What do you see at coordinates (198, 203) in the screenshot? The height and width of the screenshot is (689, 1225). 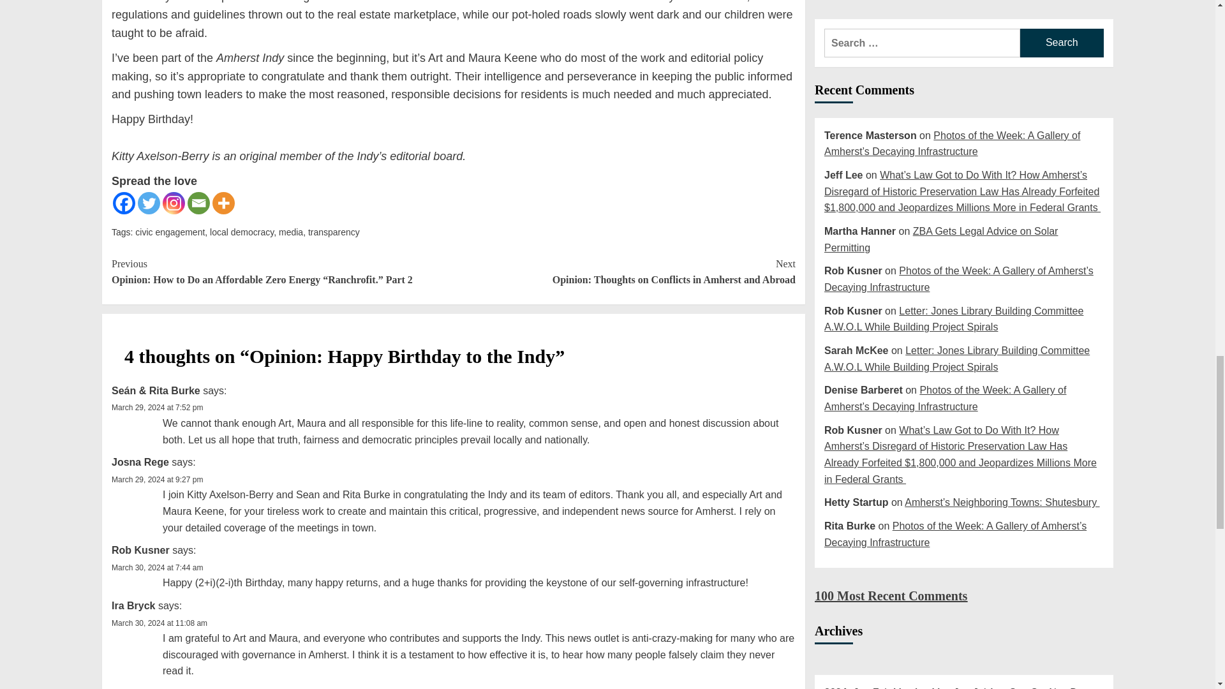 I see `Email` at bounding box center [198, 203].